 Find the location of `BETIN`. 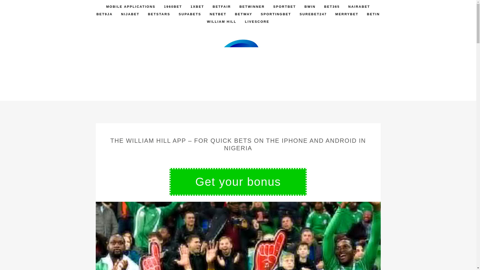

BETIN is located at coordinates (373, 14).